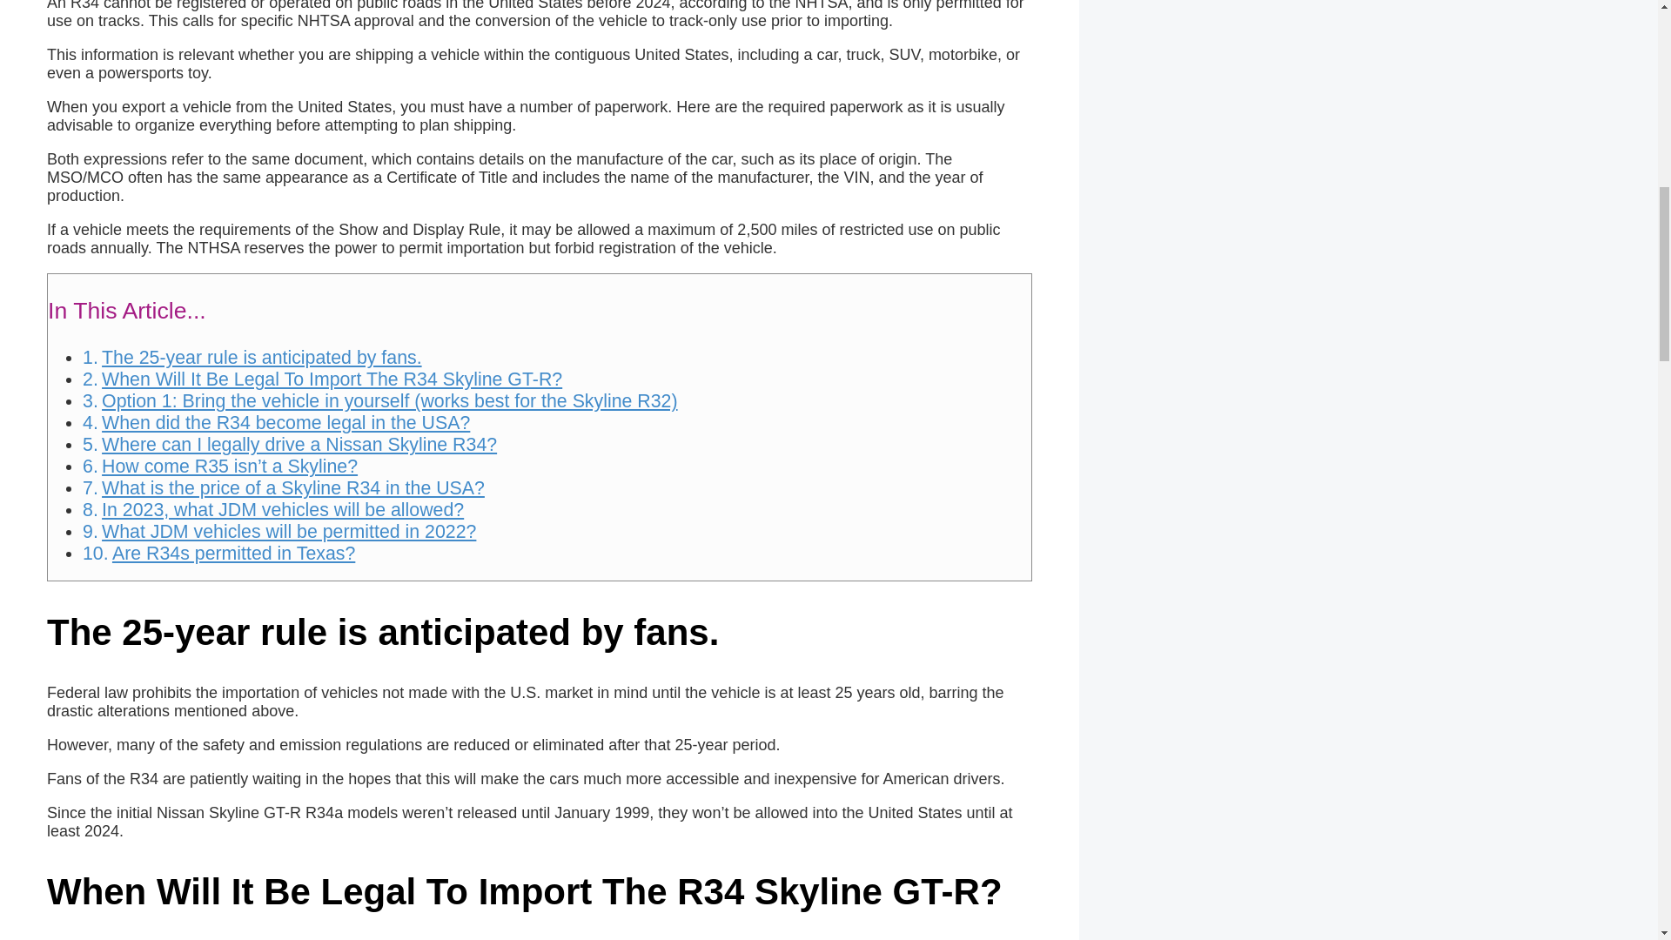  I want to click on What is the price of a Skyline R34 in the USA?, so click(292, 487).